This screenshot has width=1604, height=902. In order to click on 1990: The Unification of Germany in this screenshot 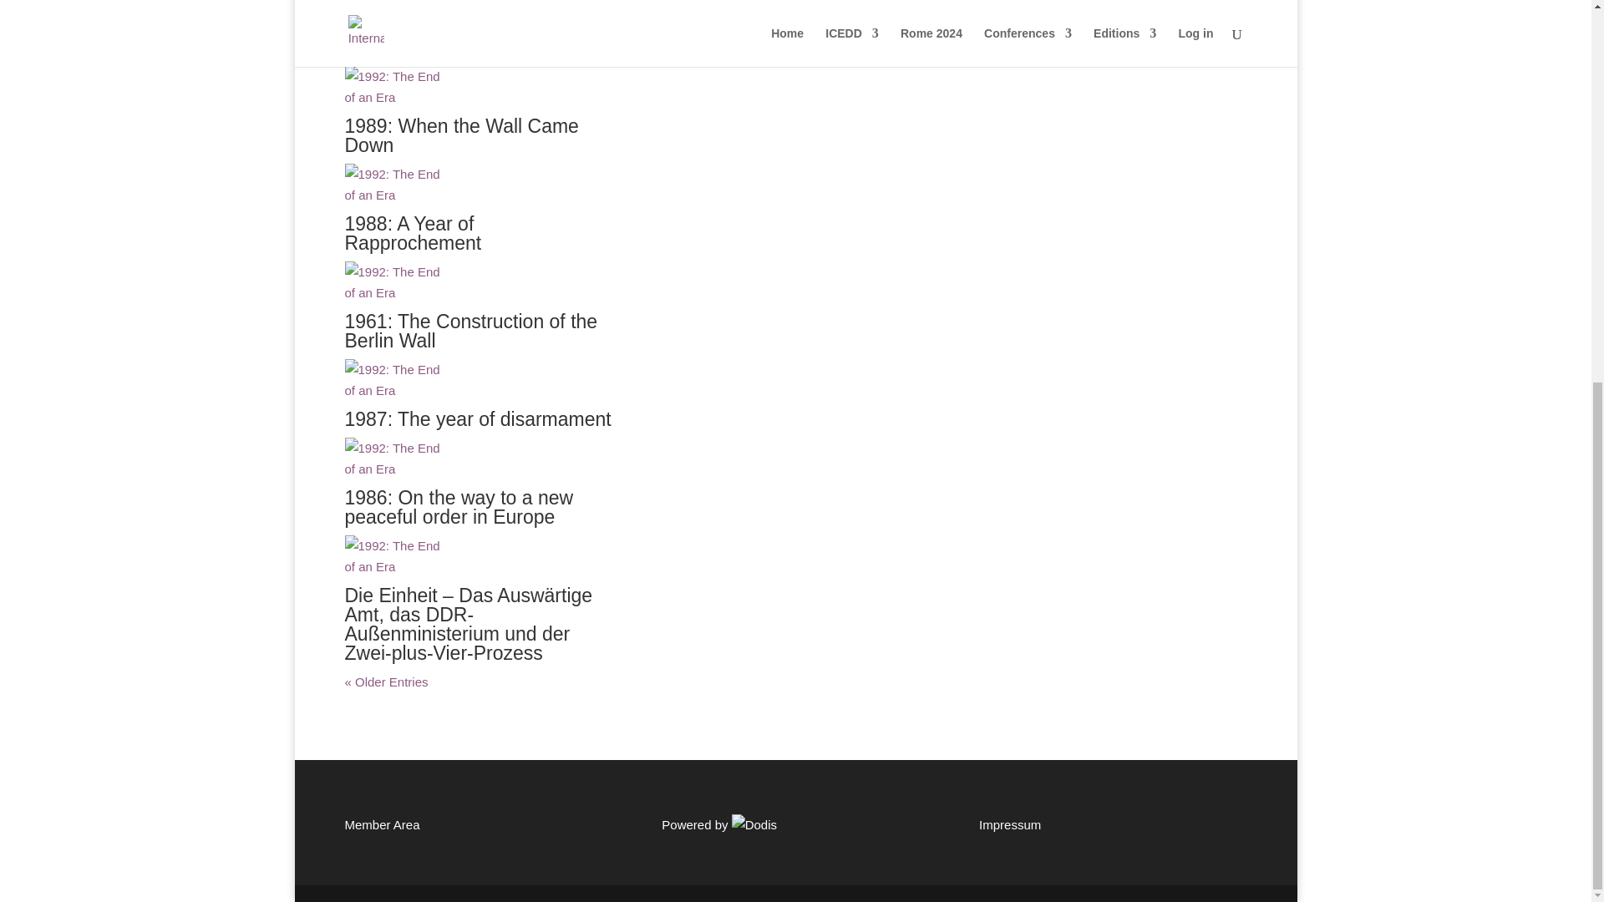, I will do `click(478, 5)`.